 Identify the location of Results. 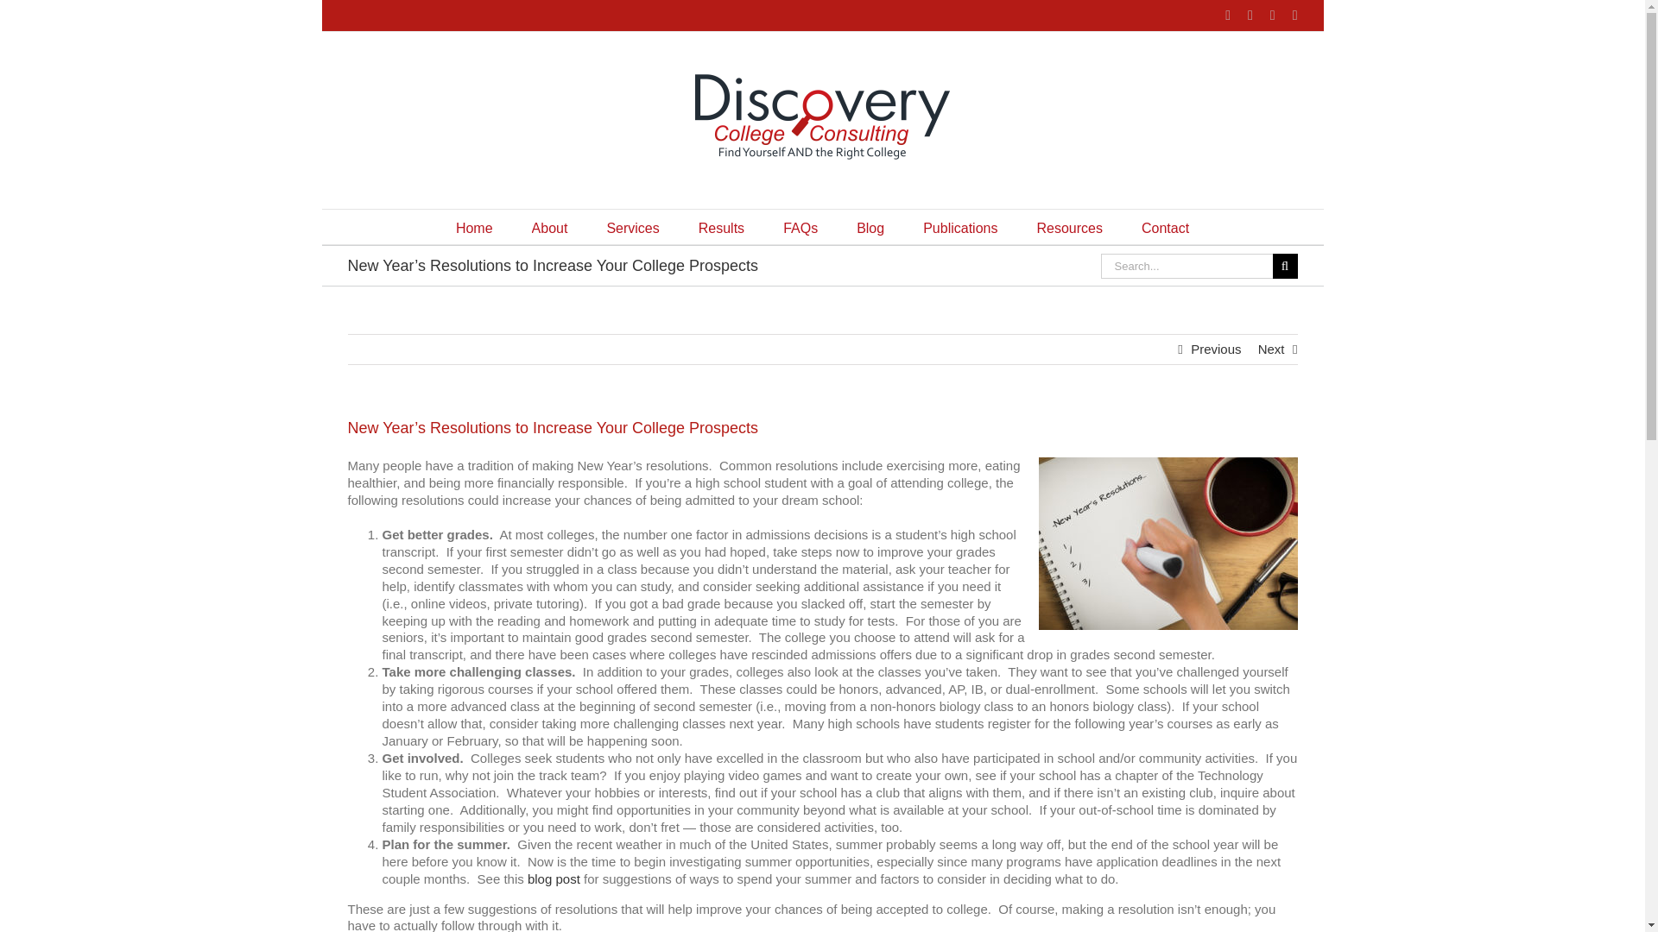
(721, 226).